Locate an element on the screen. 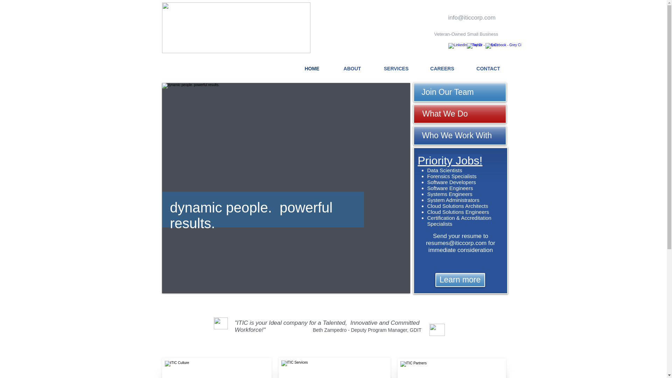 The width and height of the screenshot is (672, 378). HOME is located at coordinates (312, 69).